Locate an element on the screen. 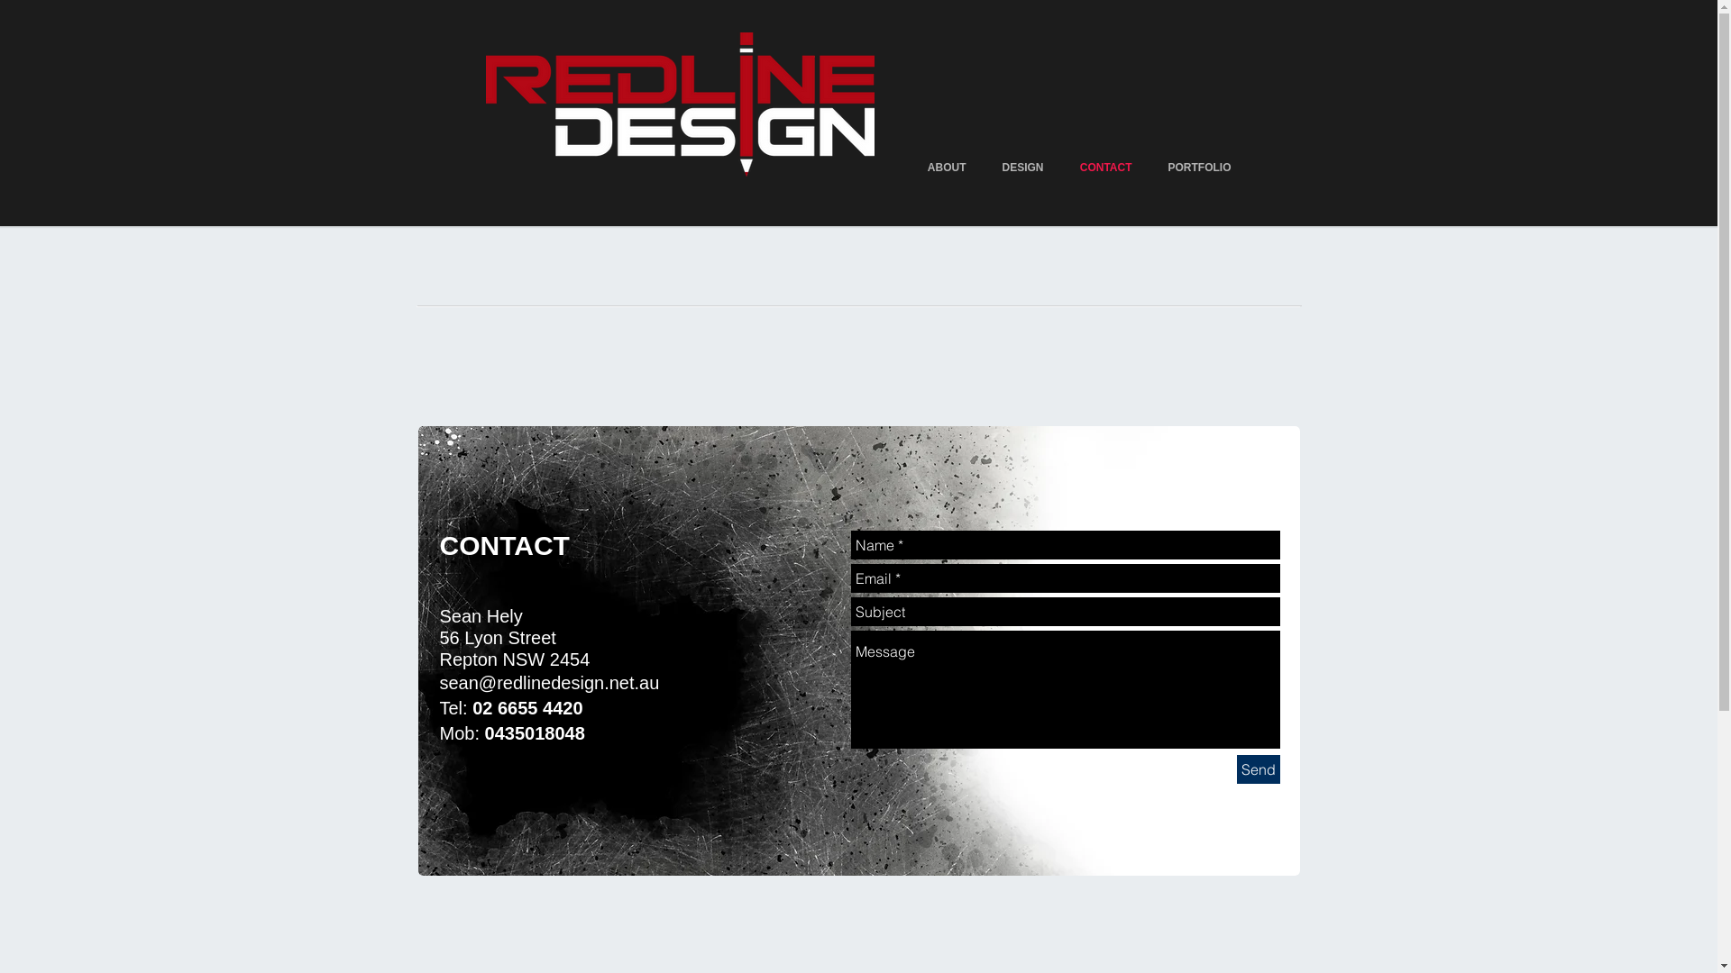 The width and height of the screenshot is (1731, 973). sean@redlinedesign.net.au is located at coordinates (550, 683).